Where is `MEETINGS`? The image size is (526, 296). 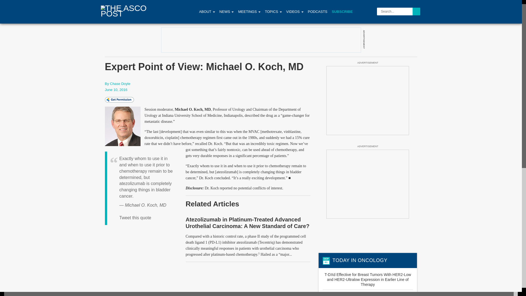
MEETINGS is located at coordinates (249, 12).